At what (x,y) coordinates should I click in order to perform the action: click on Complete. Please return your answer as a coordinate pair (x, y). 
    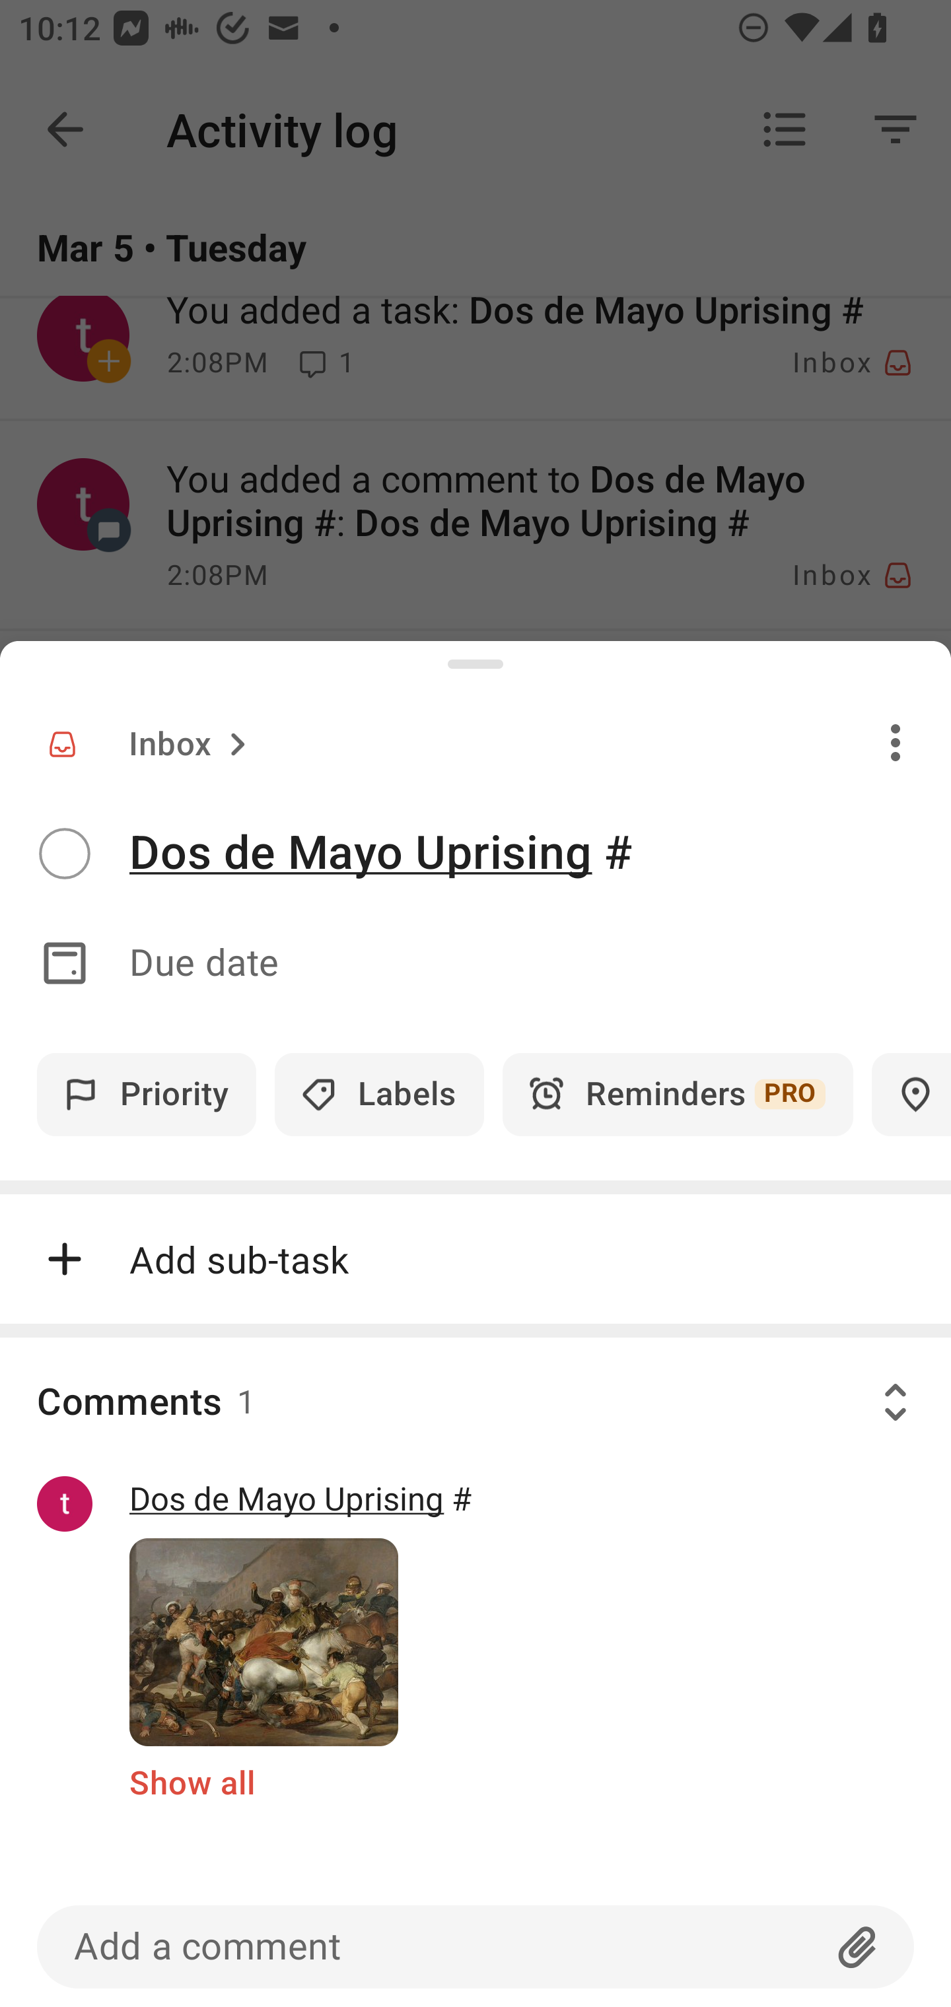
    Looking at the image, I should click on (64, 854).